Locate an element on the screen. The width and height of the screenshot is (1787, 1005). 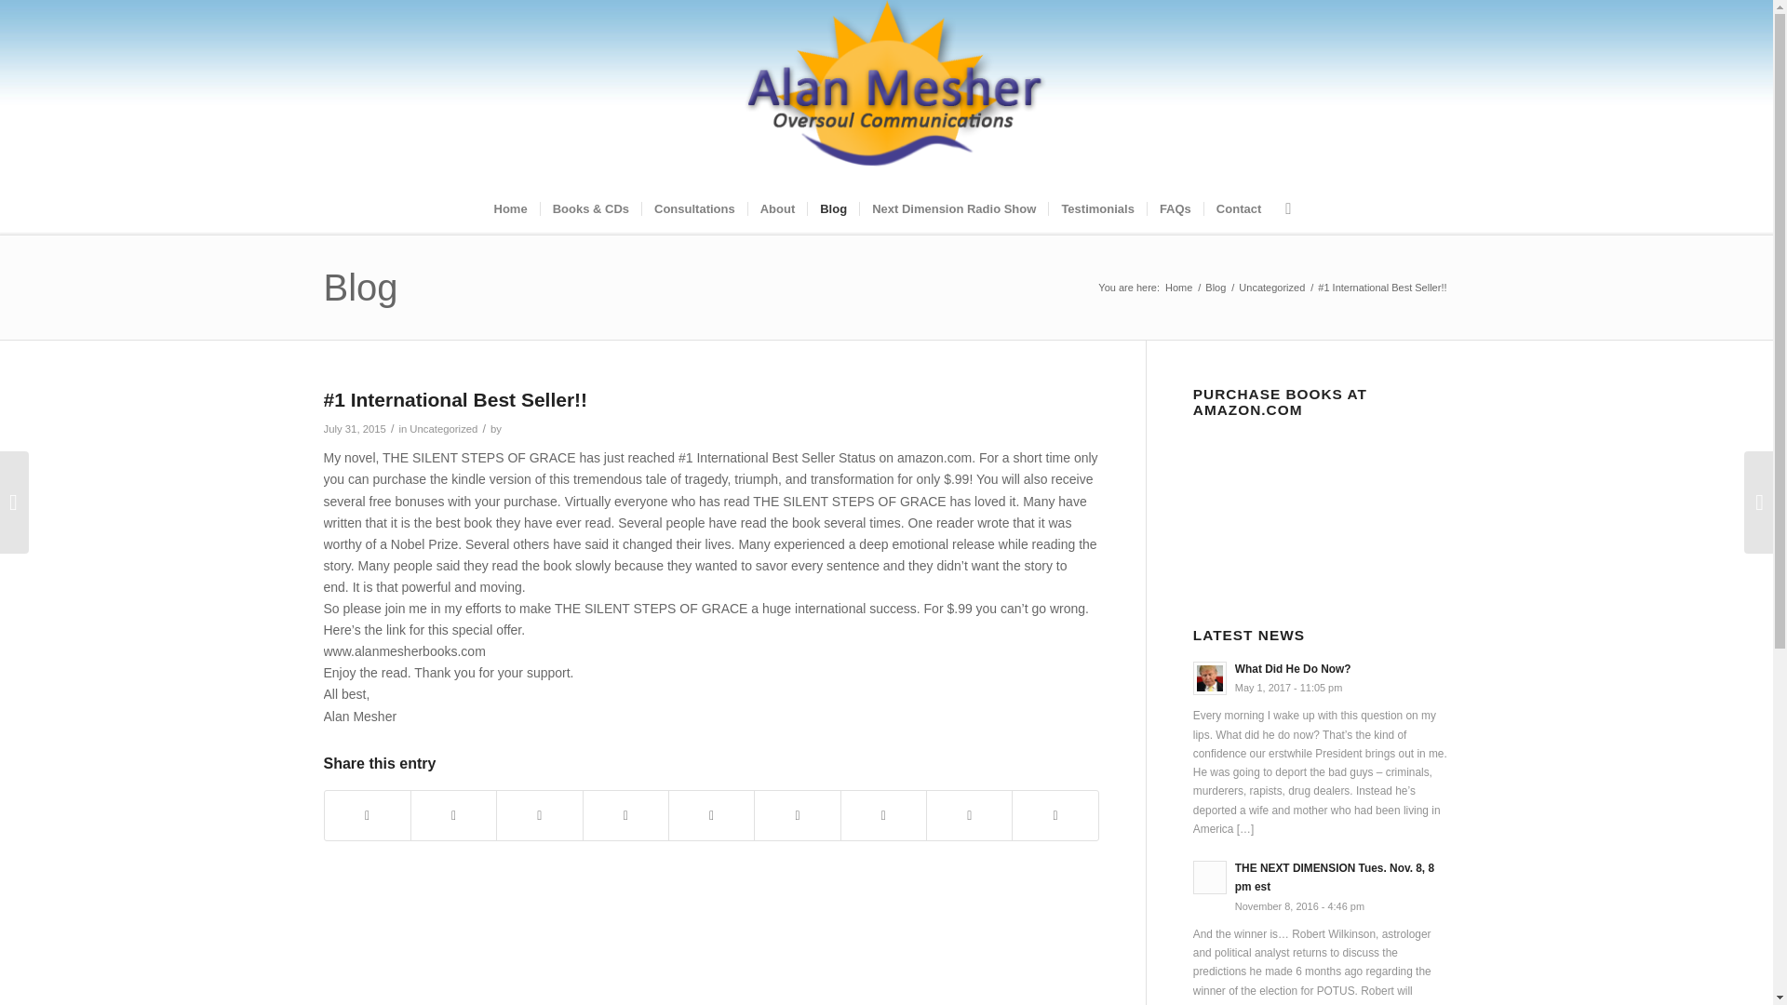
Read: THE NEXT DIMENSION Tues. Nov. 8, 8 pm est is located at coordinates (1335, 877).